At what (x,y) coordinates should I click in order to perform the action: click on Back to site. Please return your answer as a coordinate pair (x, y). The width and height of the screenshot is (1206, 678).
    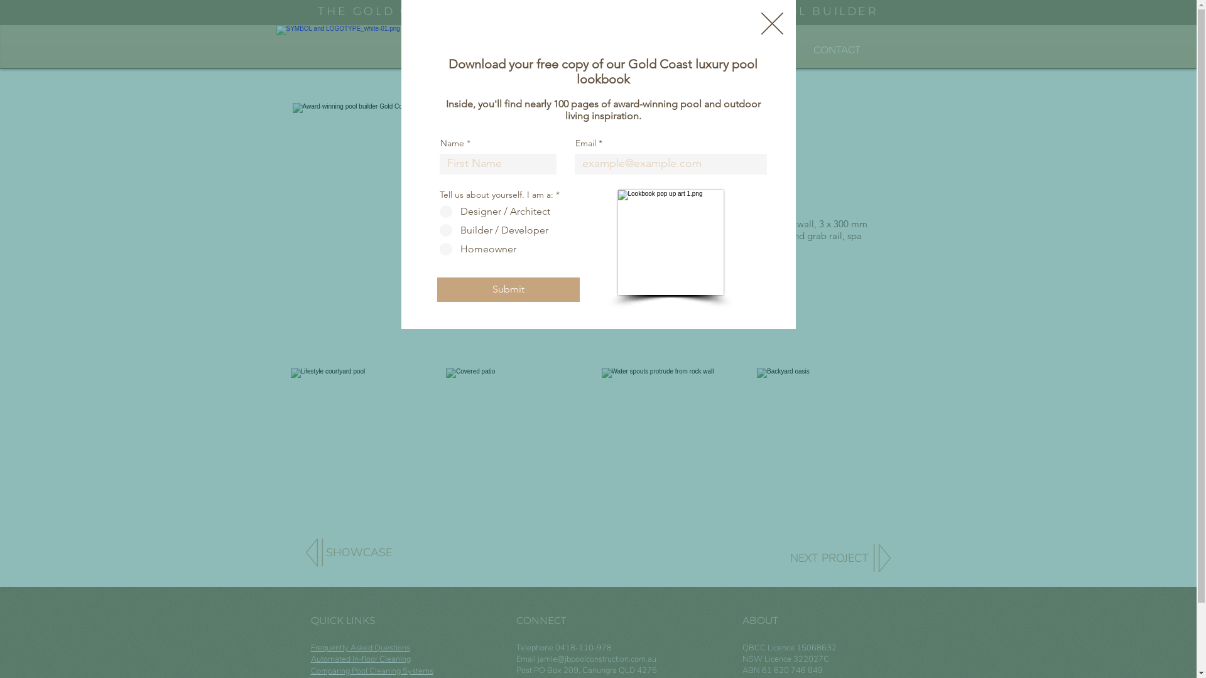
    Looking at the image, I should click on (773, 24).